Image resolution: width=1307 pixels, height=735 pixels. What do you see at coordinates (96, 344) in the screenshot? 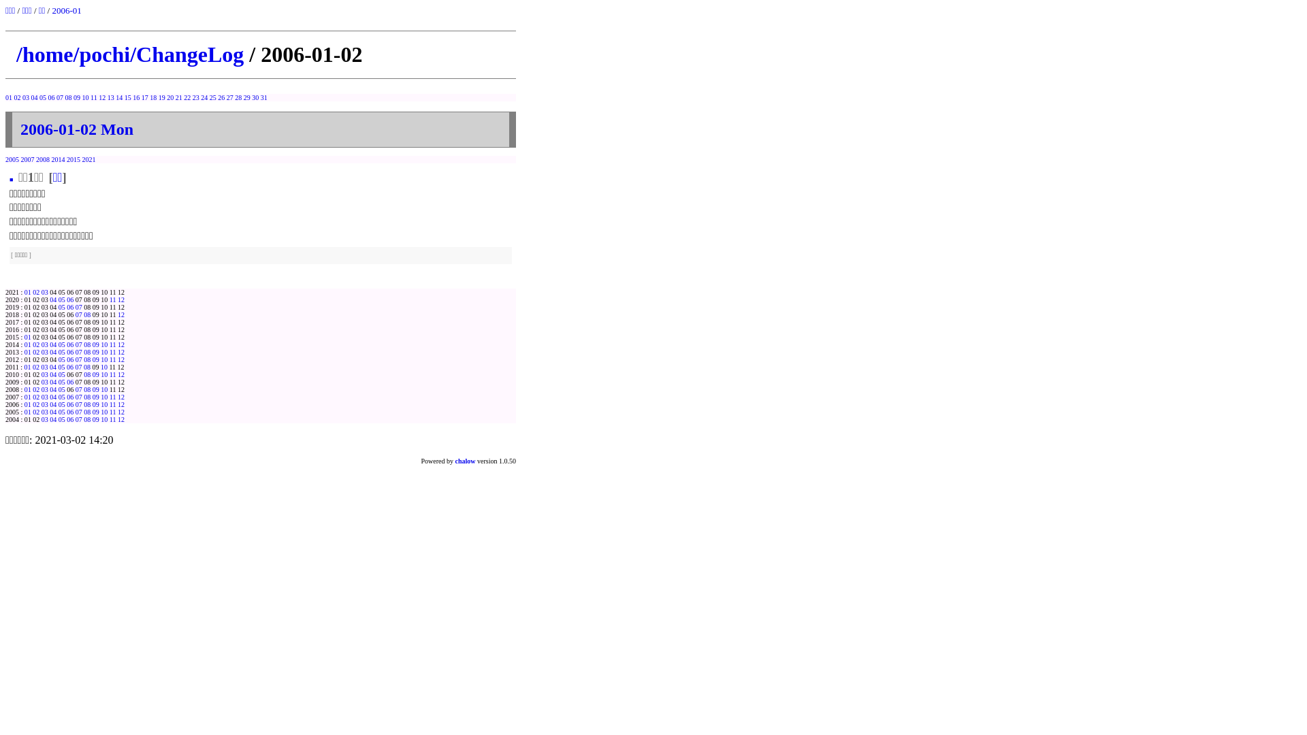
I see `09` at bounding box center [96, 344].